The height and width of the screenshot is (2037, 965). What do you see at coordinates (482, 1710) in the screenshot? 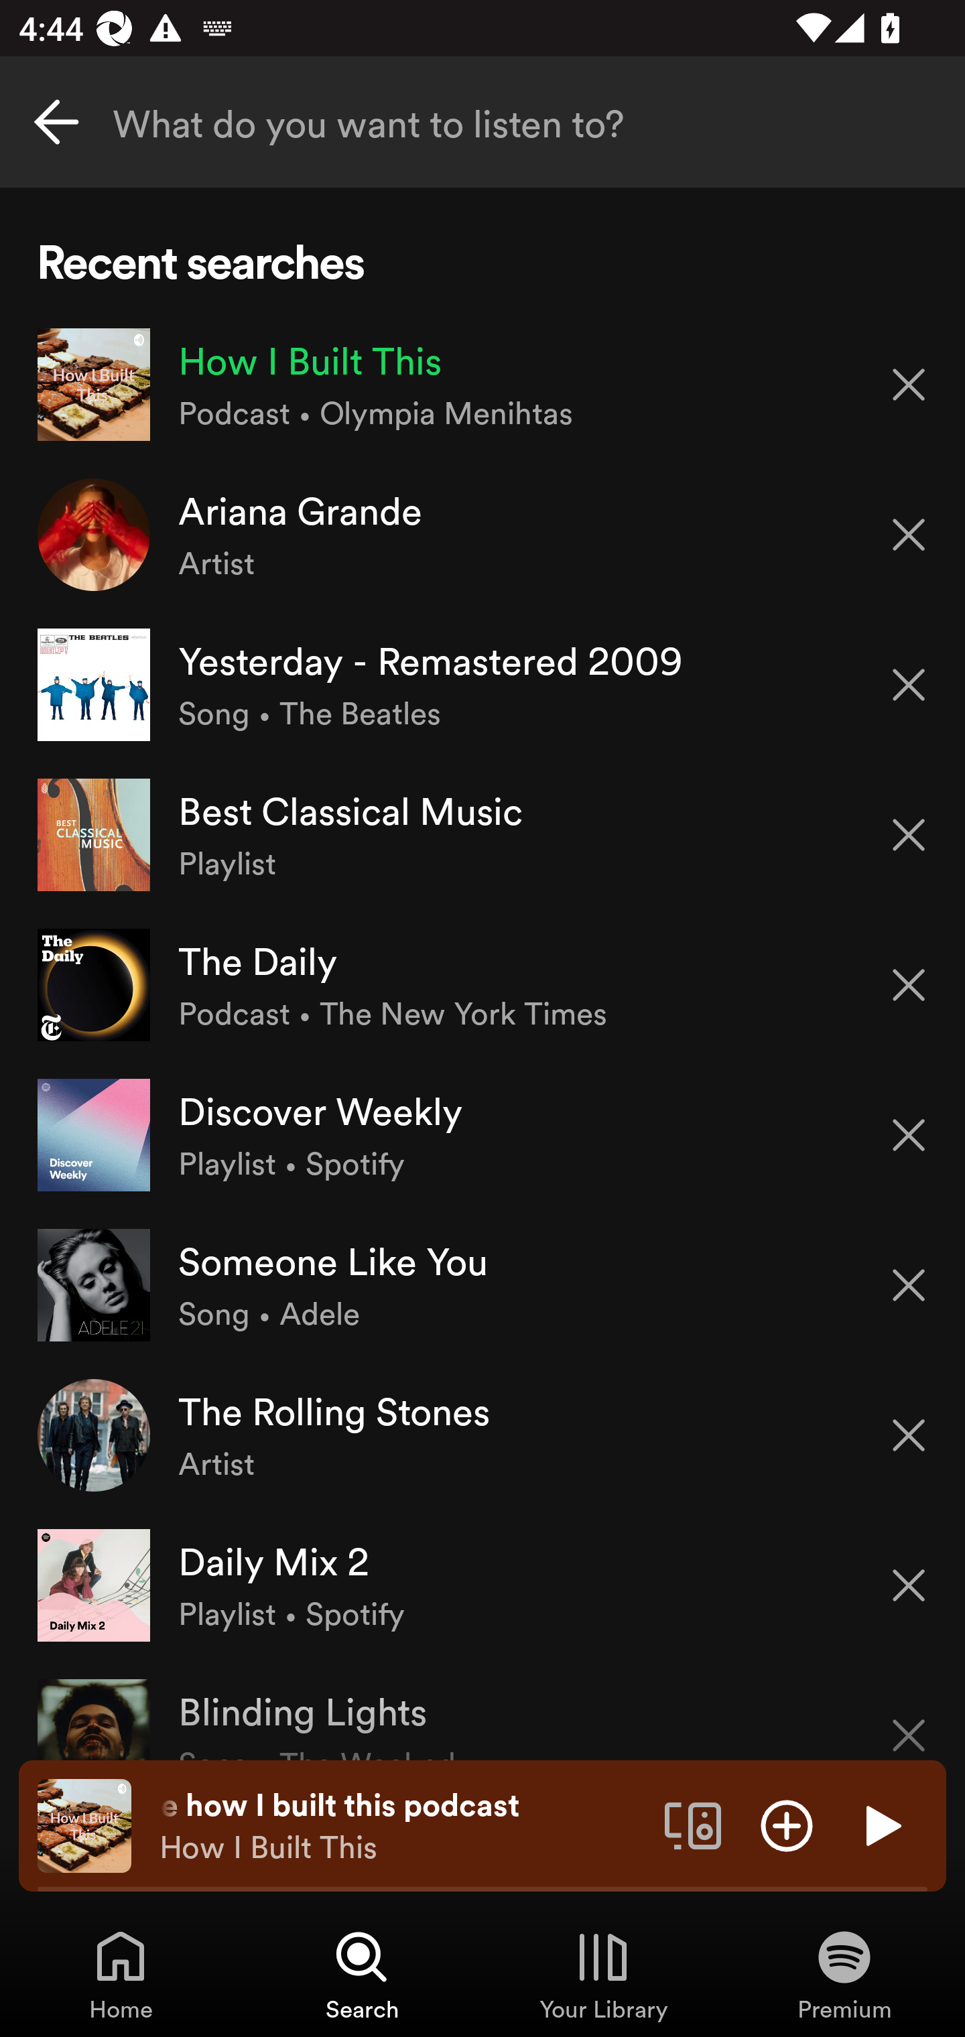
I see `Blinding Lights Song • The Weeknd Remove` at bounding box center [482, 1710].